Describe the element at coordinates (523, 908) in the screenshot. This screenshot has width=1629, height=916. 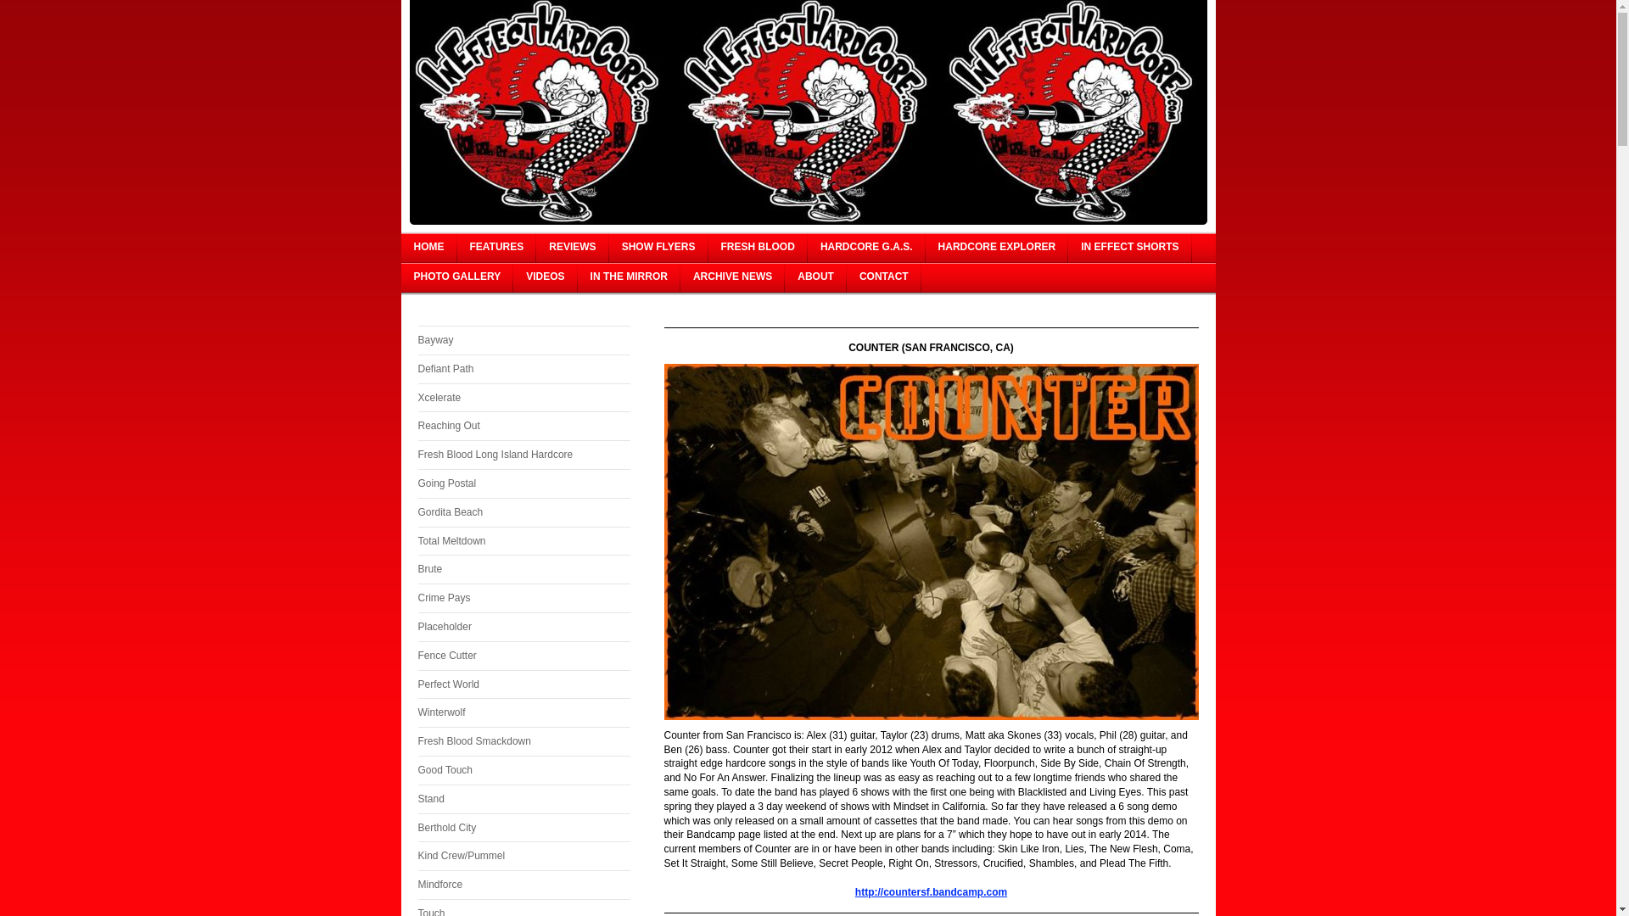
I see `Touch` at that location.